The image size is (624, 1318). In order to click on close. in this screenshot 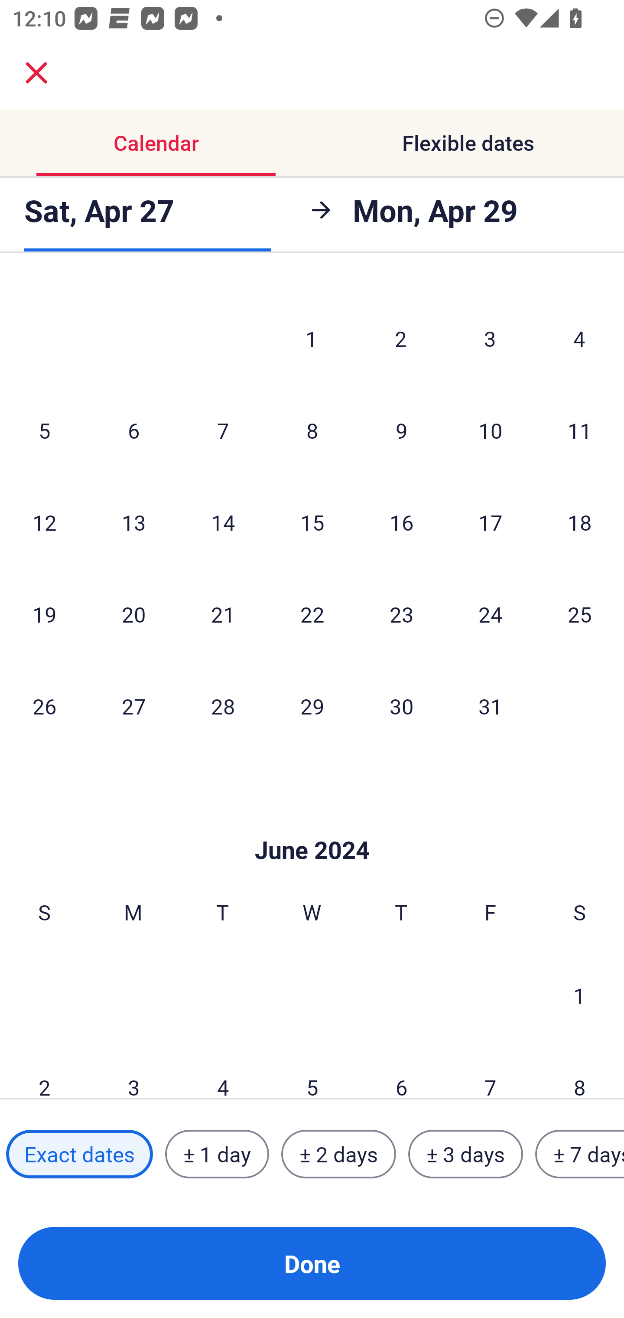, I will do `click(36, 73)`.